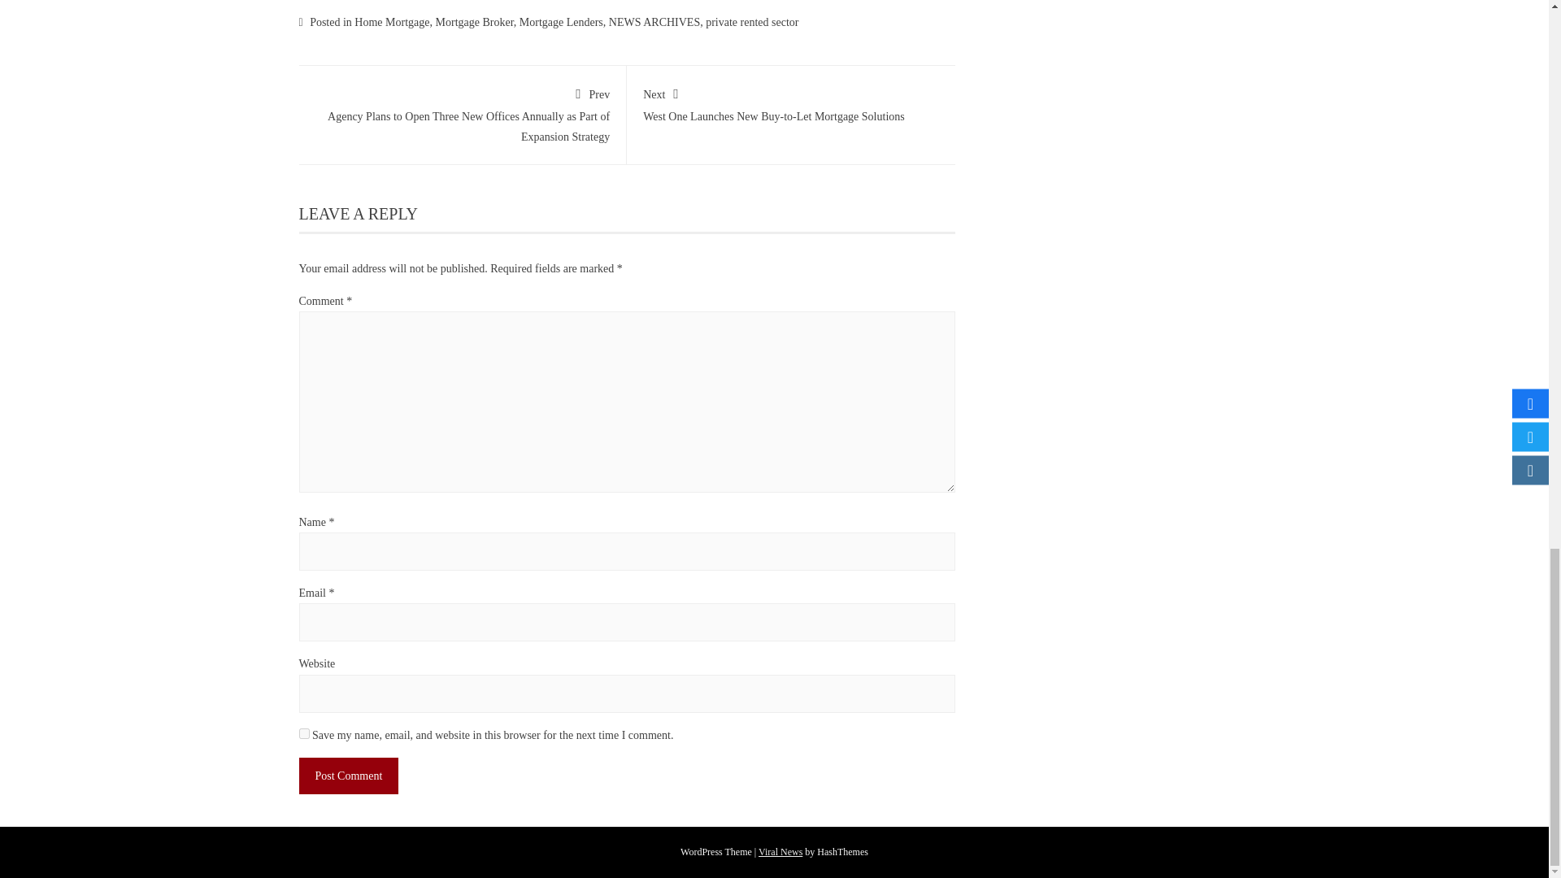 Image resolution: width=1561 pixels, height=878 pixels. Describe the element at coordinates (780, 852) in the screenshot. I see `NEWS ARCHIVES` at that location.